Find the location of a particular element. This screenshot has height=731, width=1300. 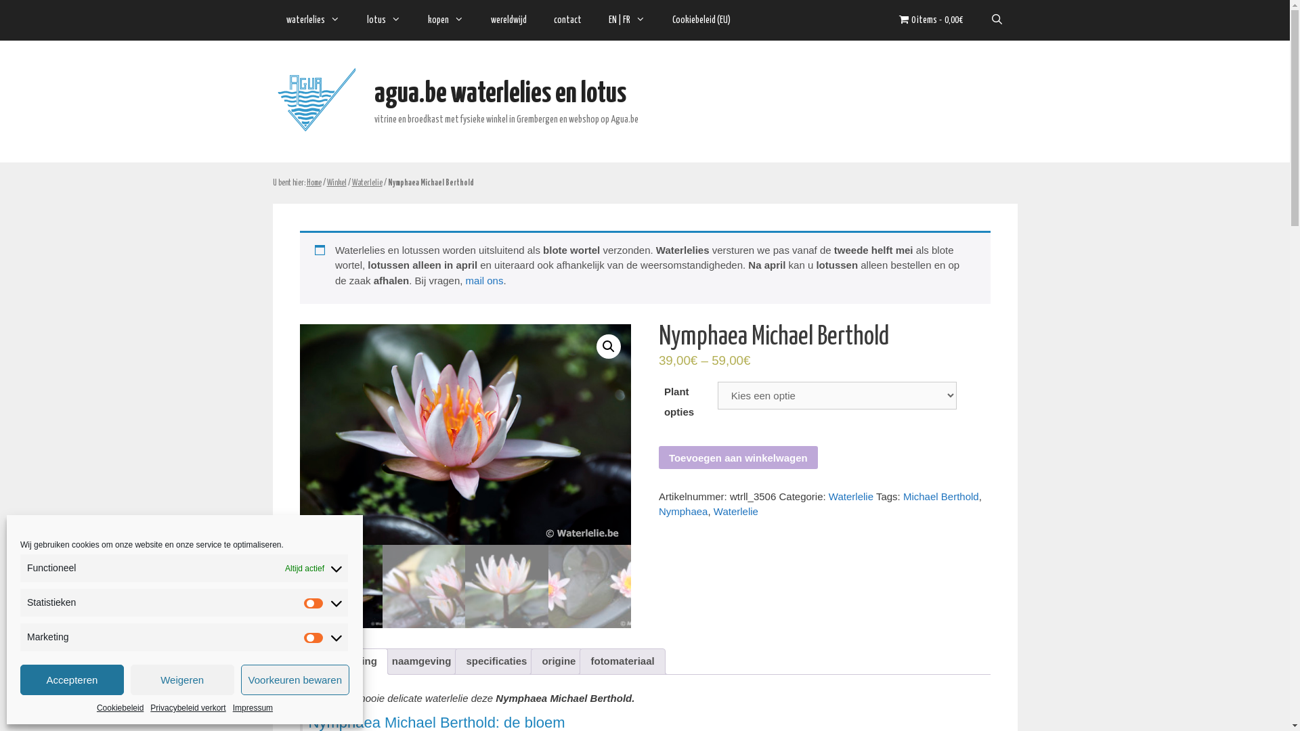

naamgeving is located at coordinates (422, 662).